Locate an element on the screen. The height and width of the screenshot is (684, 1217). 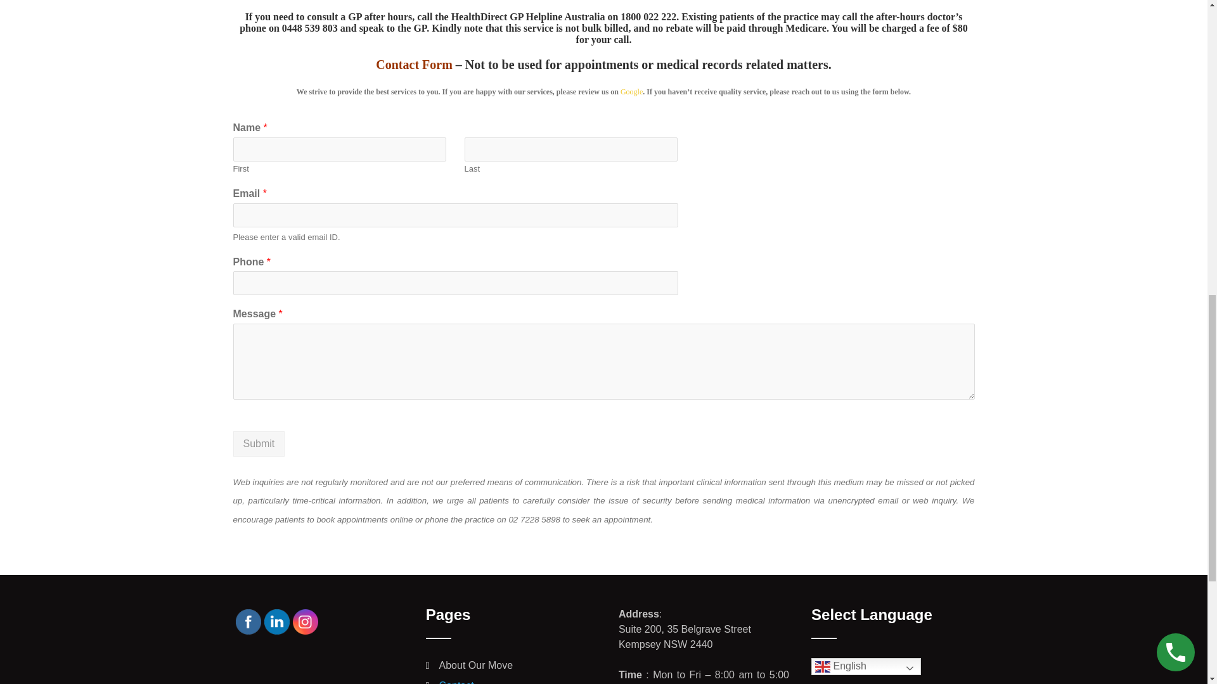
Facebook is located at coordinates (248, 622).